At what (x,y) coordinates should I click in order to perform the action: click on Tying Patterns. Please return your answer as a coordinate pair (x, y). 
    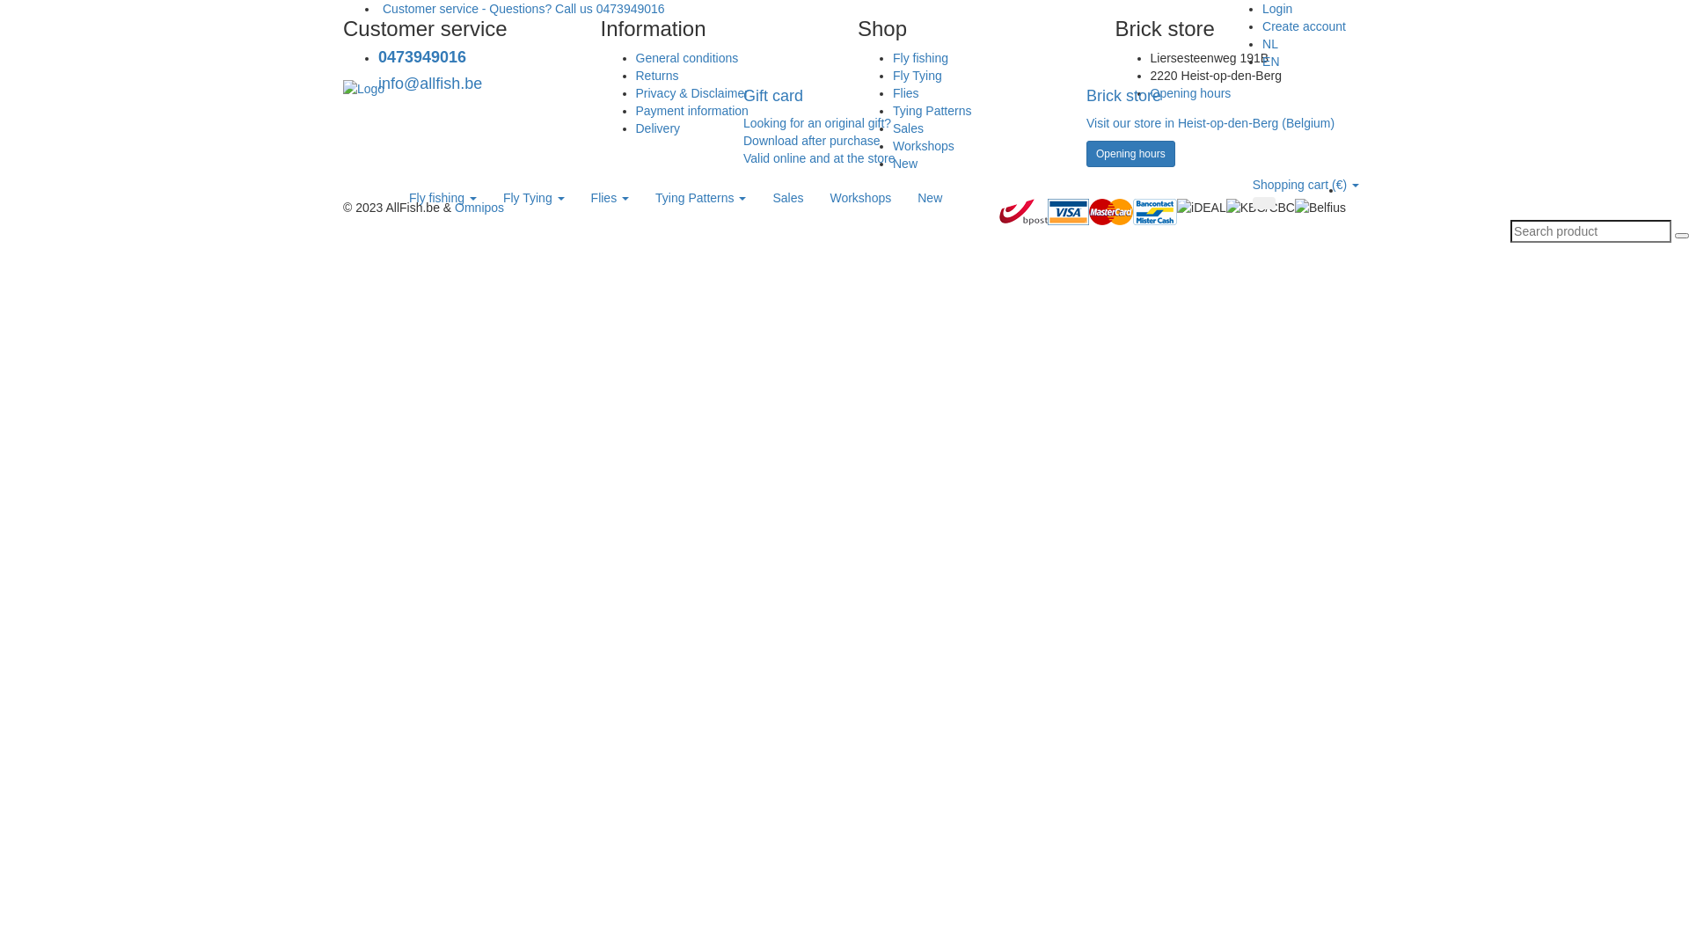
    Looking at the image, I should click on (932, 111).